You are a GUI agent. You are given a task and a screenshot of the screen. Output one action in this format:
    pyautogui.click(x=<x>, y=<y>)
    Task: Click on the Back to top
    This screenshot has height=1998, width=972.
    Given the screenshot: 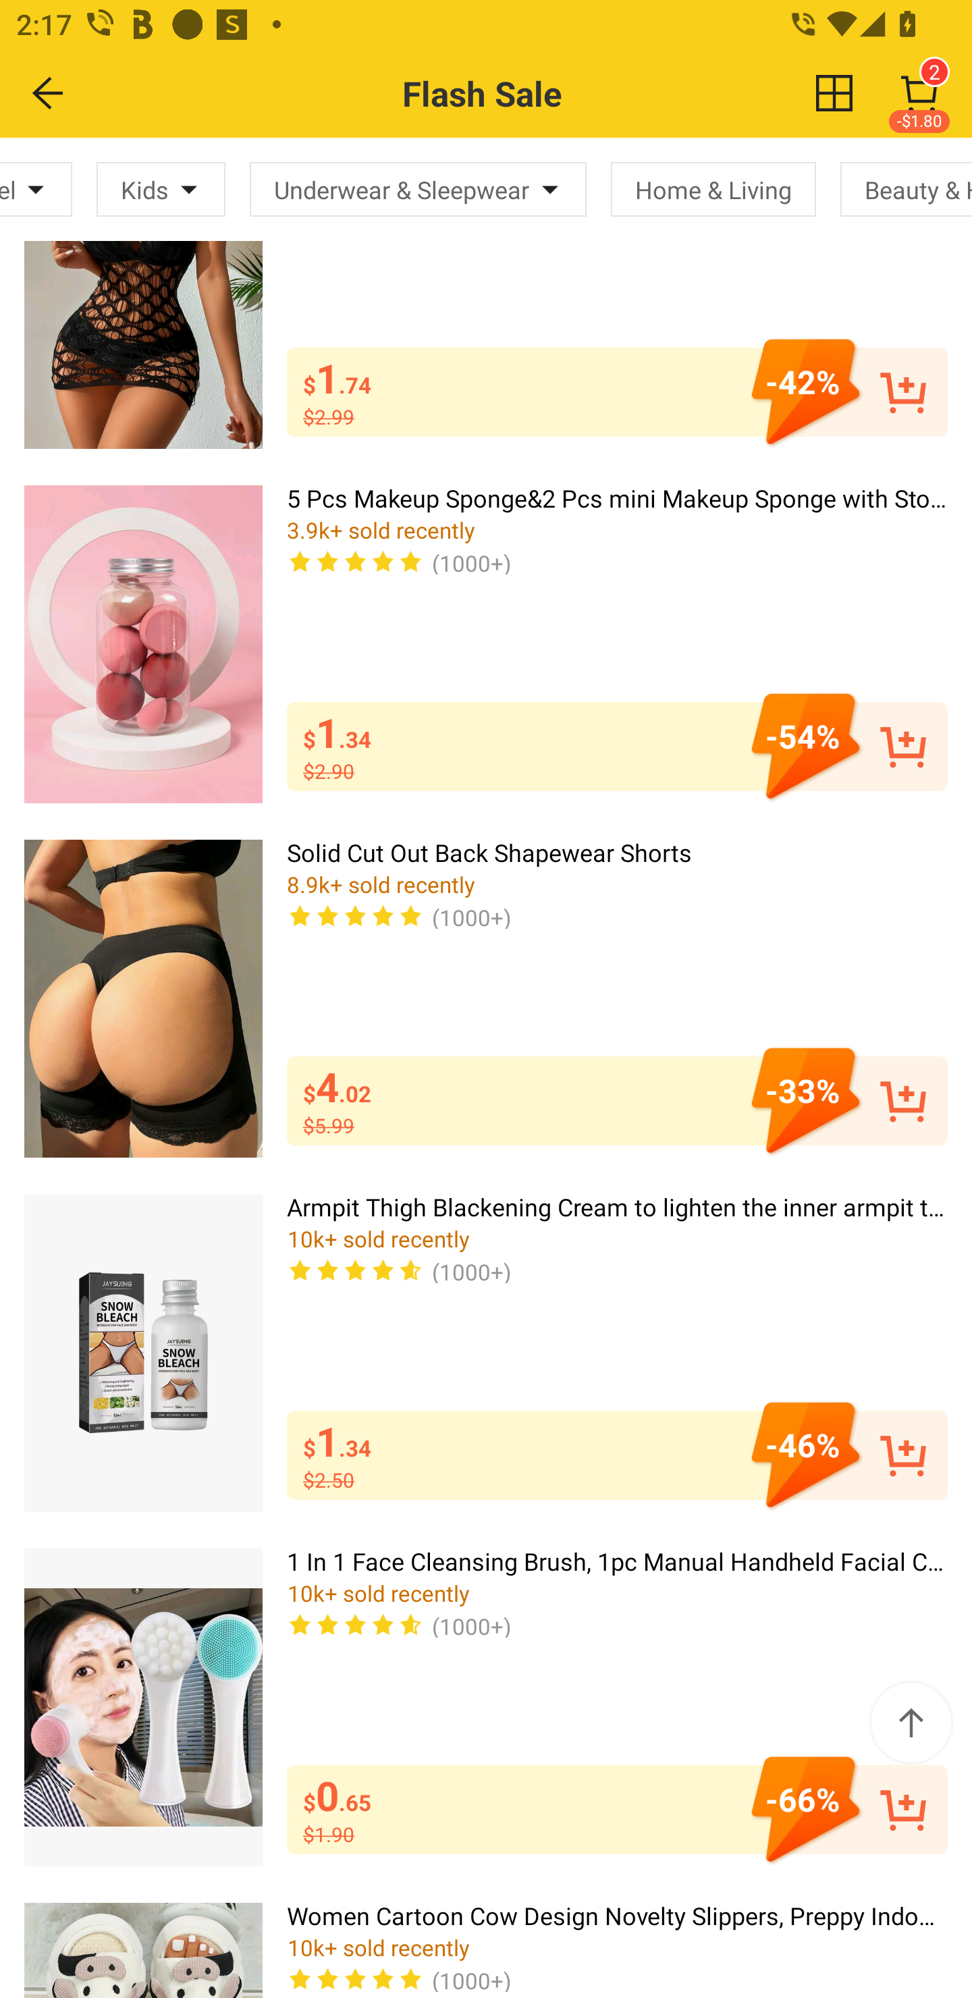 What is the action you would take?
    pyautogui.click(x=911, y=1723)
    